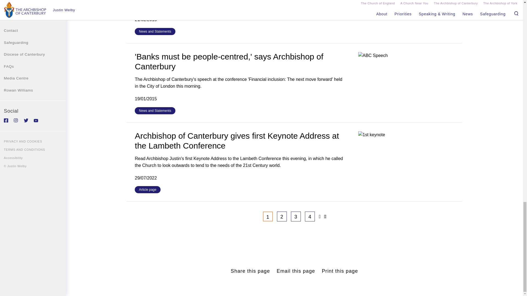 The image size is (527, 296). Describe the element at coordinates (282, 217) in the screenshot. I see `Go to page 2` at that location.